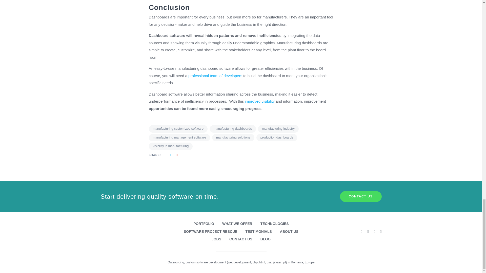 The width and height of the screenshot is (486, 273). Describe the element at coordinates (179, 138) in the screenshot. I see `manufacturing management software` at that location.